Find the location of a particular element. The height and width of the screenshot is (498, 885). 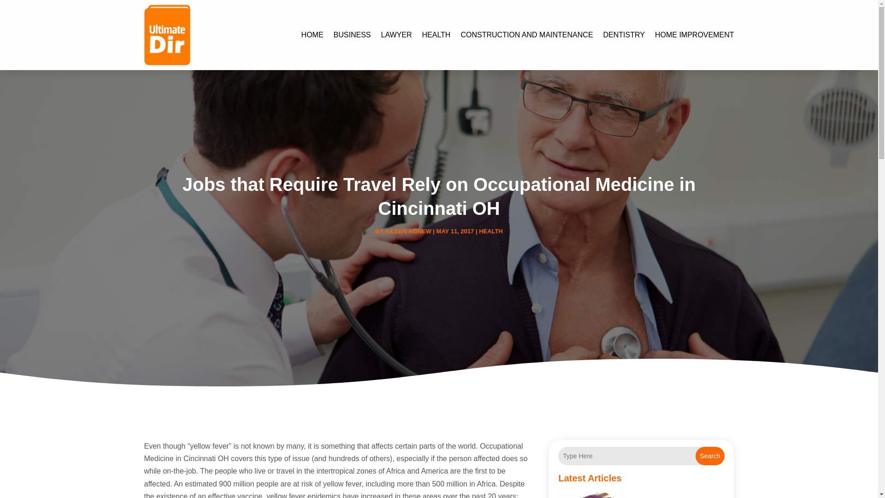

Search is located at coordinates (710, 456).